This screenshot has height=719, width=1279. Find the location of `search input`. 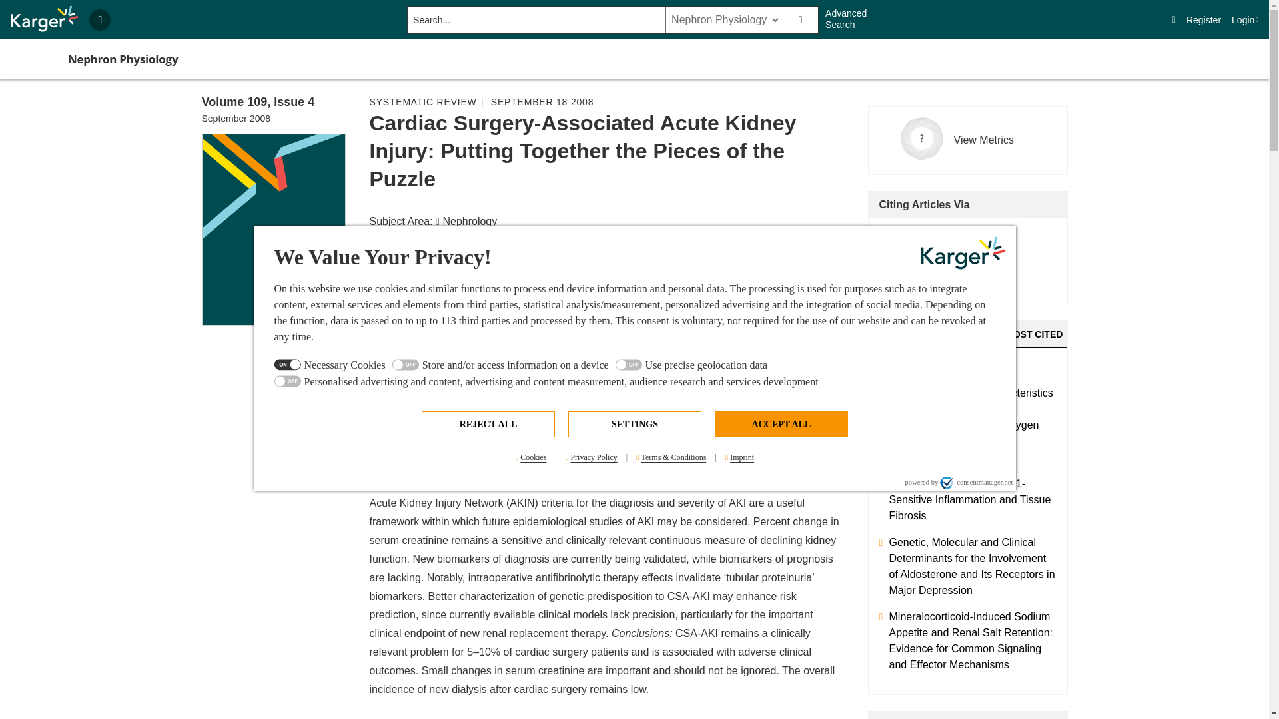

search input is located at coordinates (535, 19).